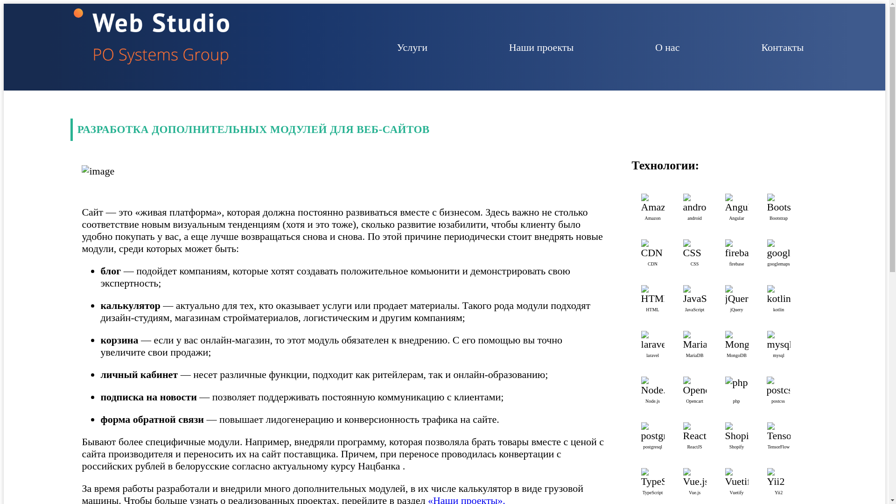  What do you see at coordinates (737, 341) in the screenshot?
I see `MongoDB` at bounding box center [737, 341].